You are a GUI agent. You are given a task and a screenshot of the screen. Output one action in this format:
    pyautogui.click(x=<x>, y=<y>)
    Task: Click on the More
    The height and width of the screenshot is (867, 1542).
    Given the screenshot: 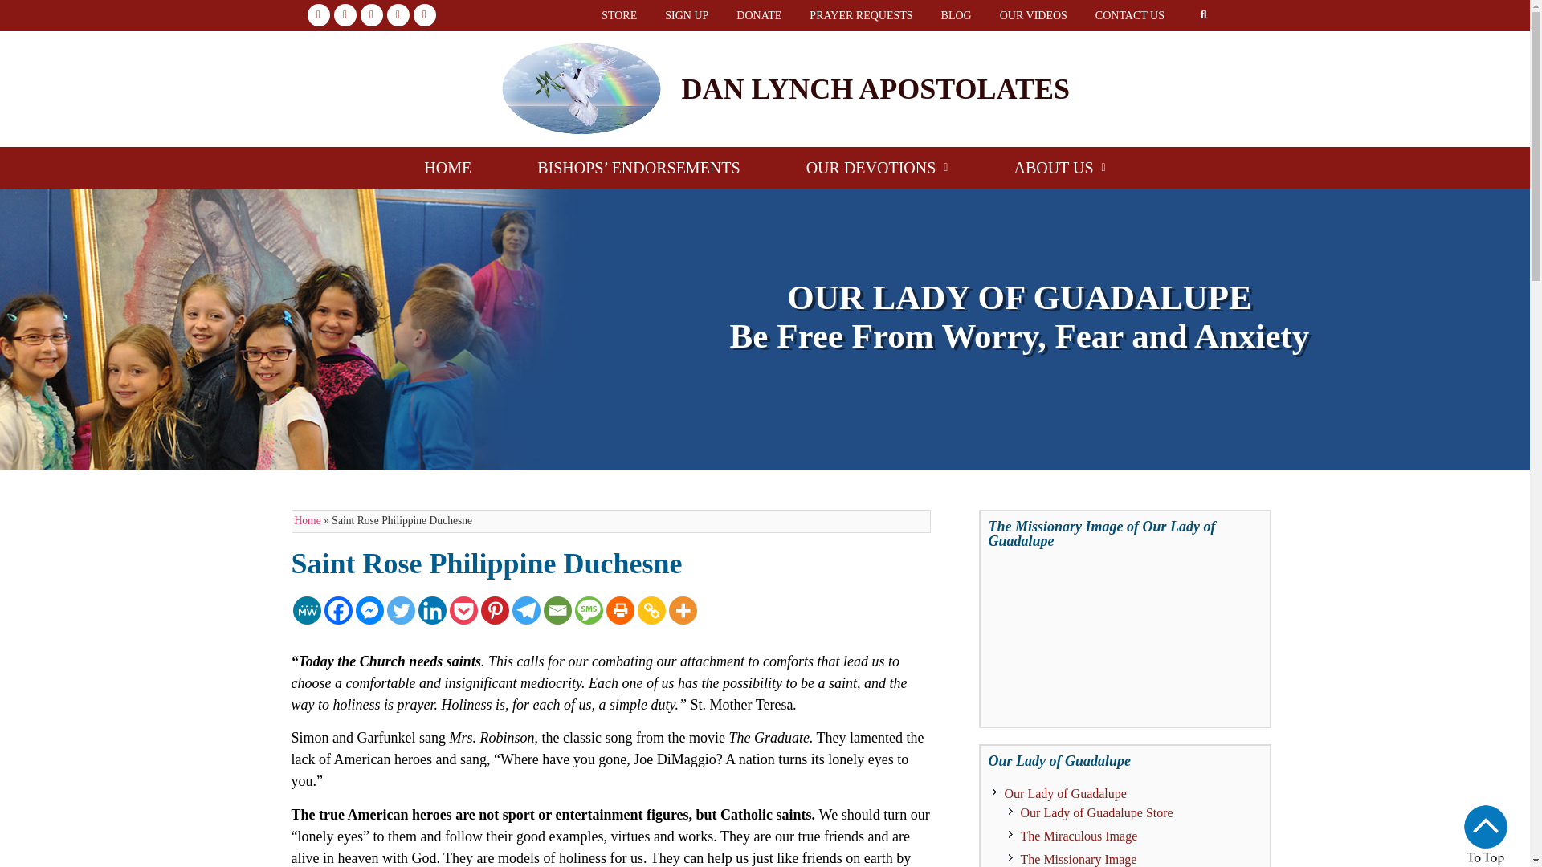 What is the action you would take?
    pyautogui.click(x=682, y=610)
    